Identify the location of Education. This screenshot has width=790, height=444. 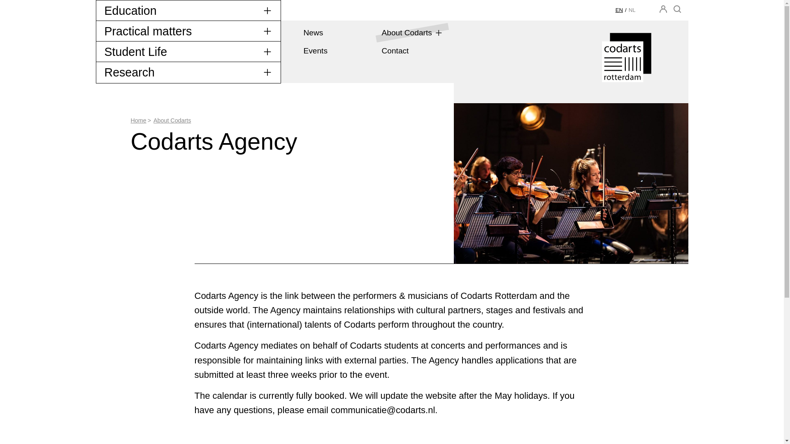
(188, 11).